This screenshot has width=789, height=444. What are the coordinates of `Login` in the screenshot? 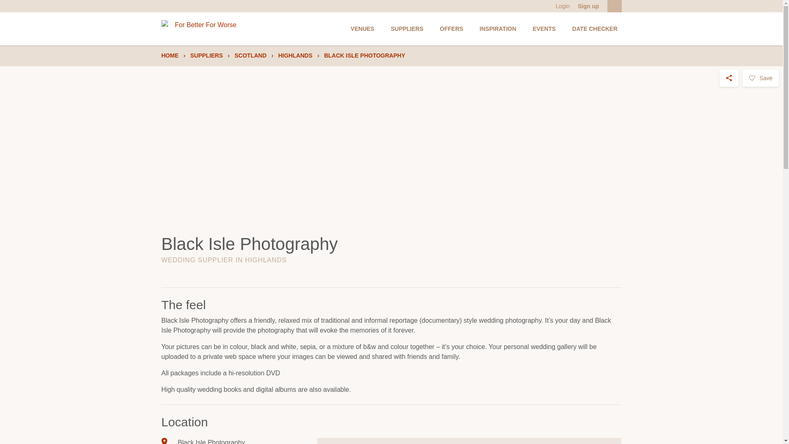 It's located at (562, 6).